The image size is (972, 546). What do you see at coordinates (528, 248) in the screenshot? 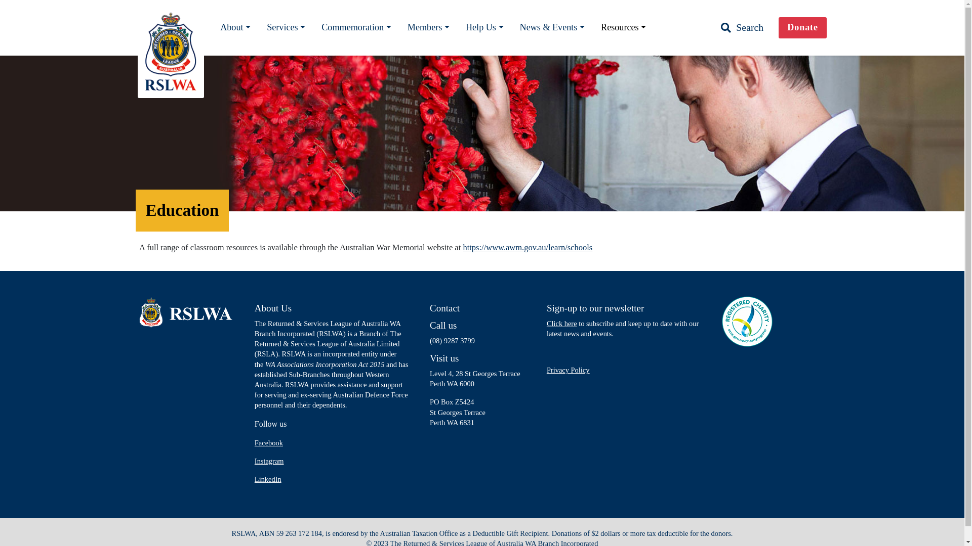
I see `https://www.awm.gov.au/learn/schools` at bounding box center [528, 248].